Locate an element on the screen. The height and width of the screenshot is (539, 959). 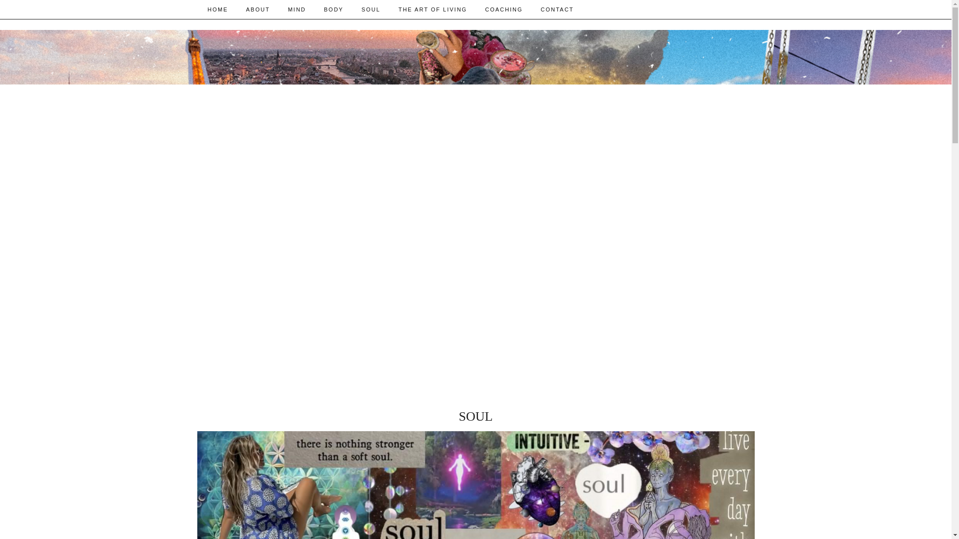
HOME is located at coordinates (218, 9).